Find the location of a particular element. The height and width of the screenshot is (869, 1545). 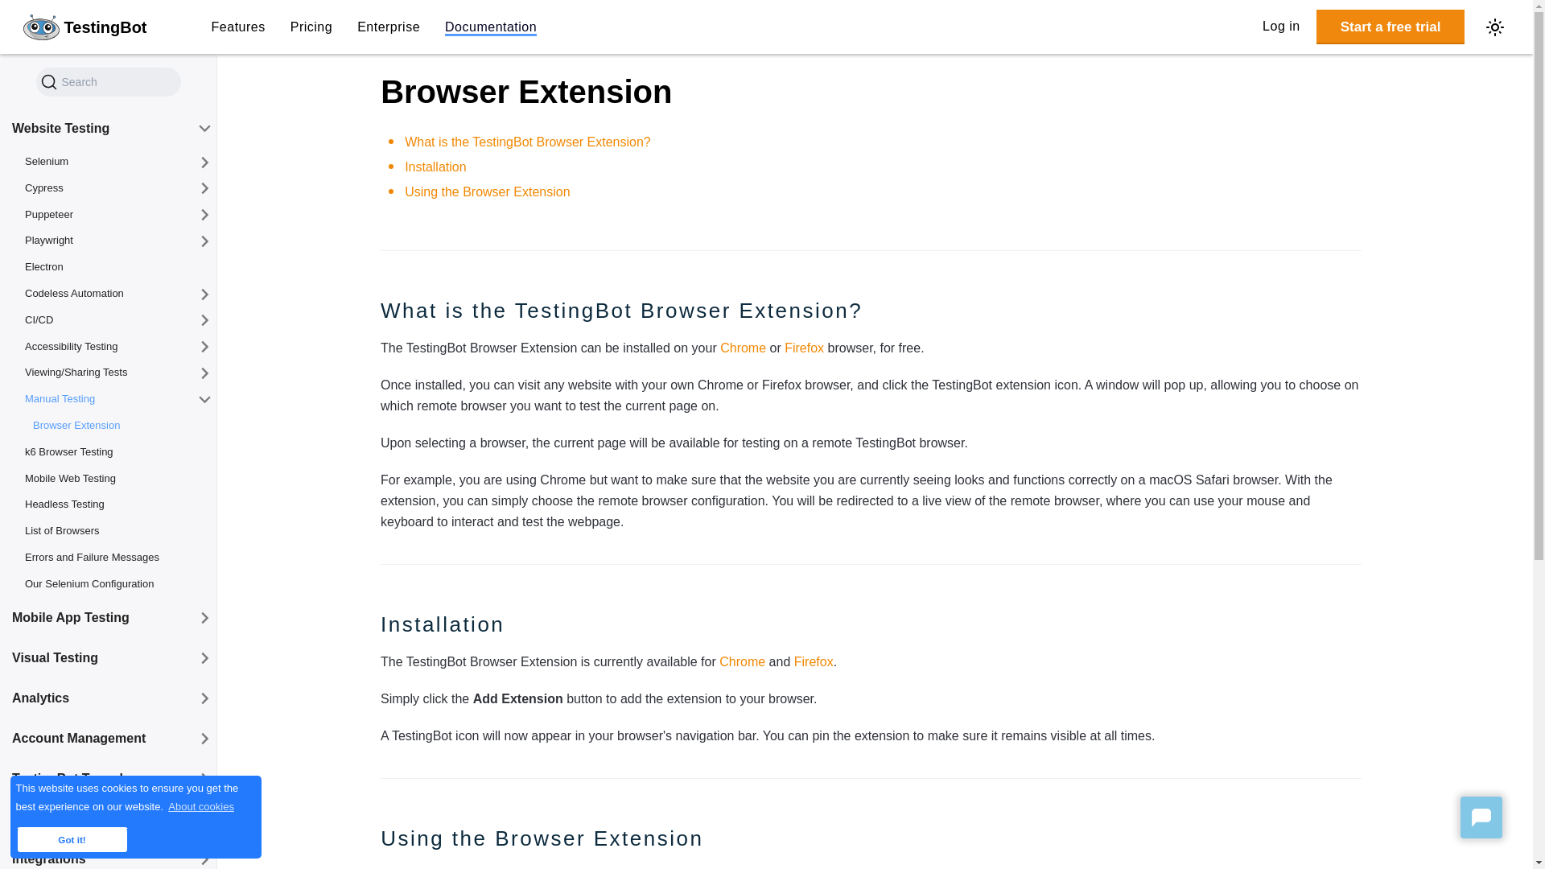

TestingBot is located at coordinates (84, 27).